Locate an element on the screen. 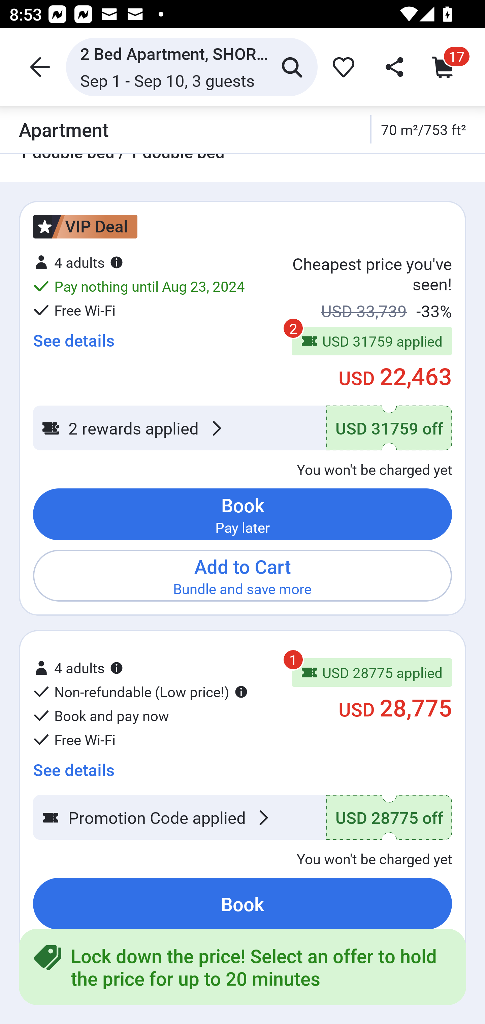 This screenshot has height=1024, width=485. See details is located at coordinates (73, 765).